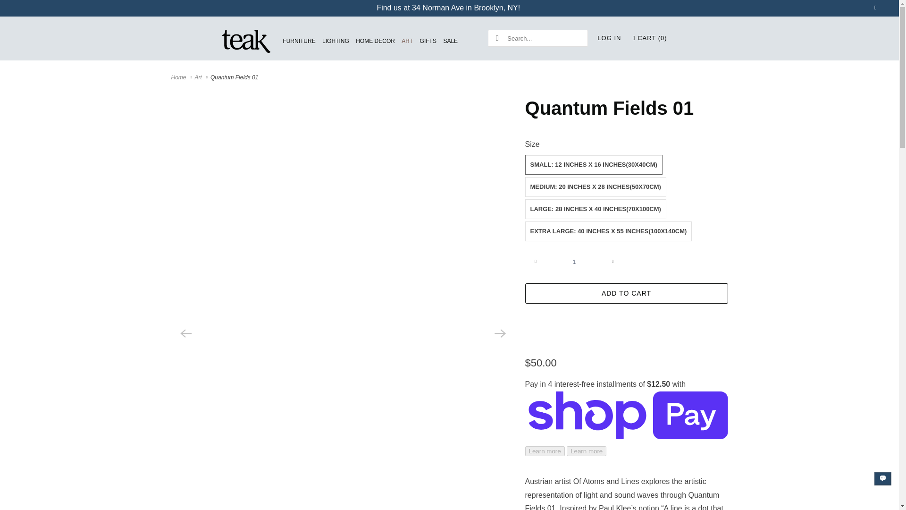  I want to click on Art, so click(199, 77).